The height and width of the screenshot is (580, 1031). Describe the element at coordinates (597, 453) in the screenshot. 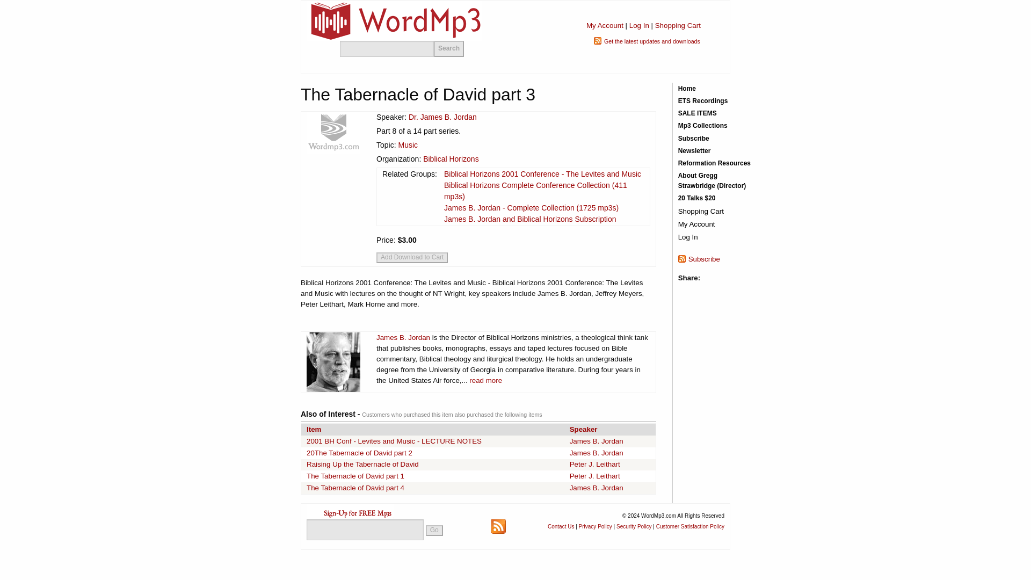

I see `James B. Jordan` at that location.